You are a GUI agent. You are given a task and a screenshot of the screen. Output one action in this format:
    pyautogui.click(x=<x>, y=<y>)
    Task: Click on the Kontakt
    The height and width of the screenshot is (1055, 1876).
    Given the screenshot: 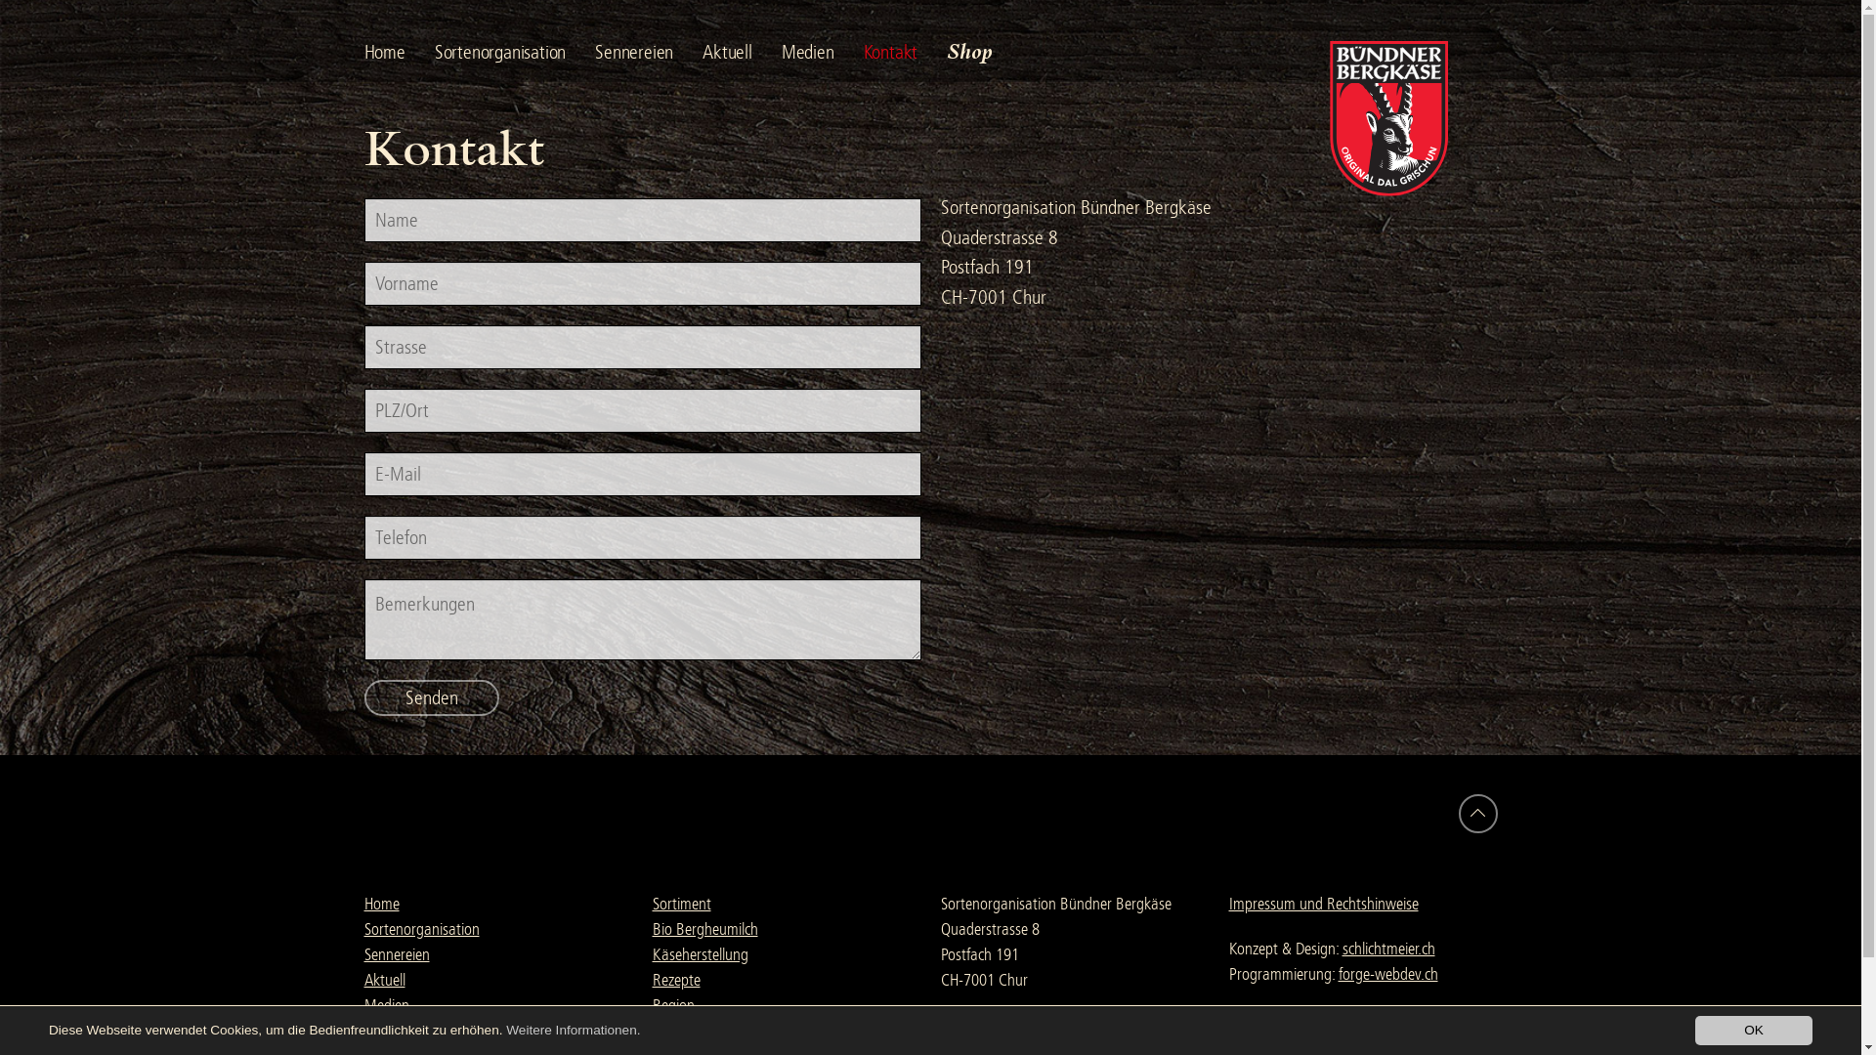 What is the action you would take?
    pyautogui.click(x=387, y=1032)
    